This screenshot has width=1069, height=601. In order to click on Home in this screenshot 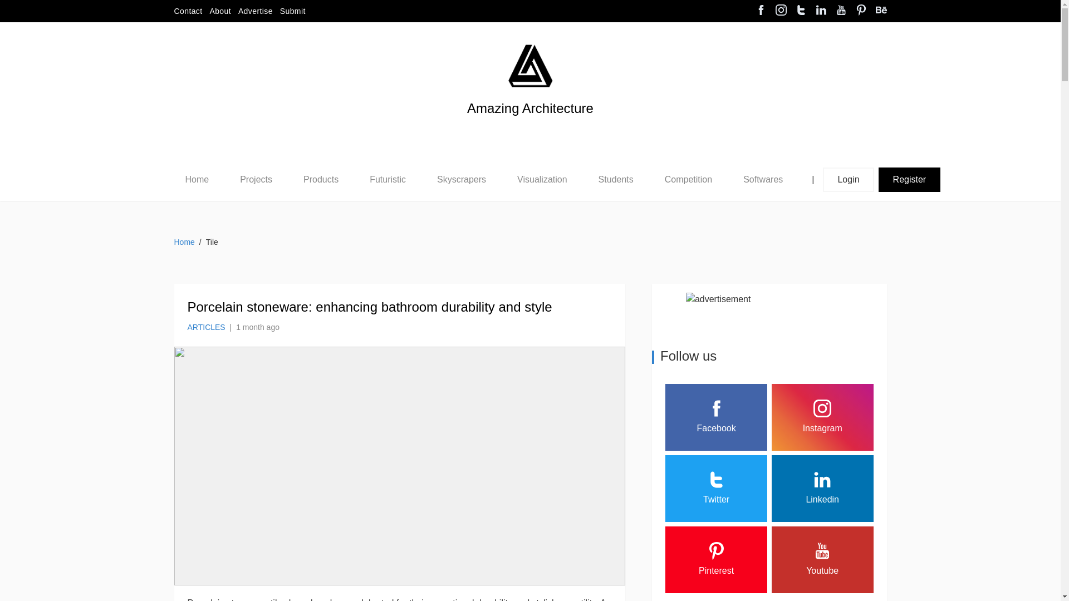, I will do `click(197, 179)`.